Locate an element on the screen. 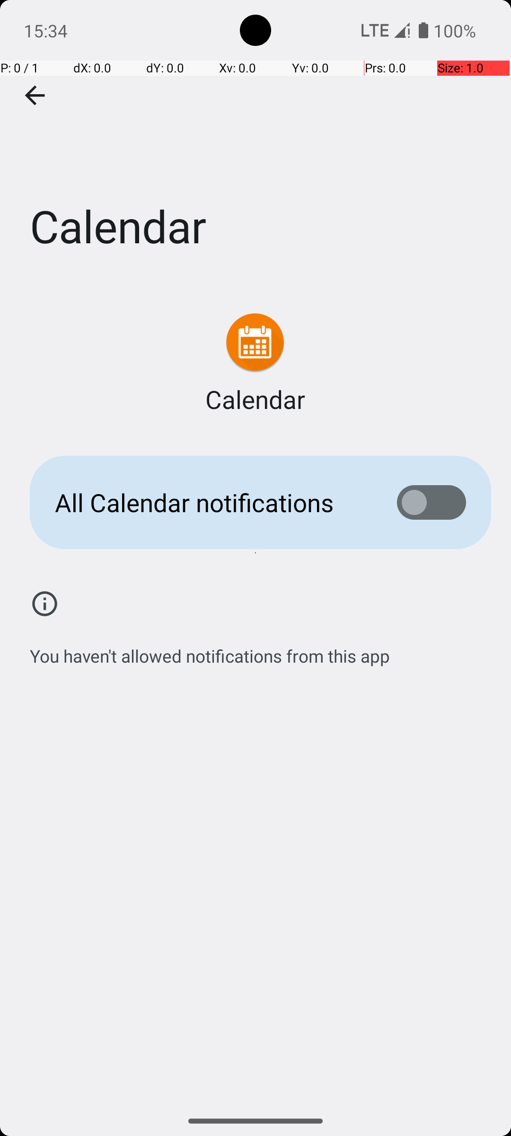 This screenshot has width=511, height=1136. All Calendar notifications is located at coordinates (211, 503).